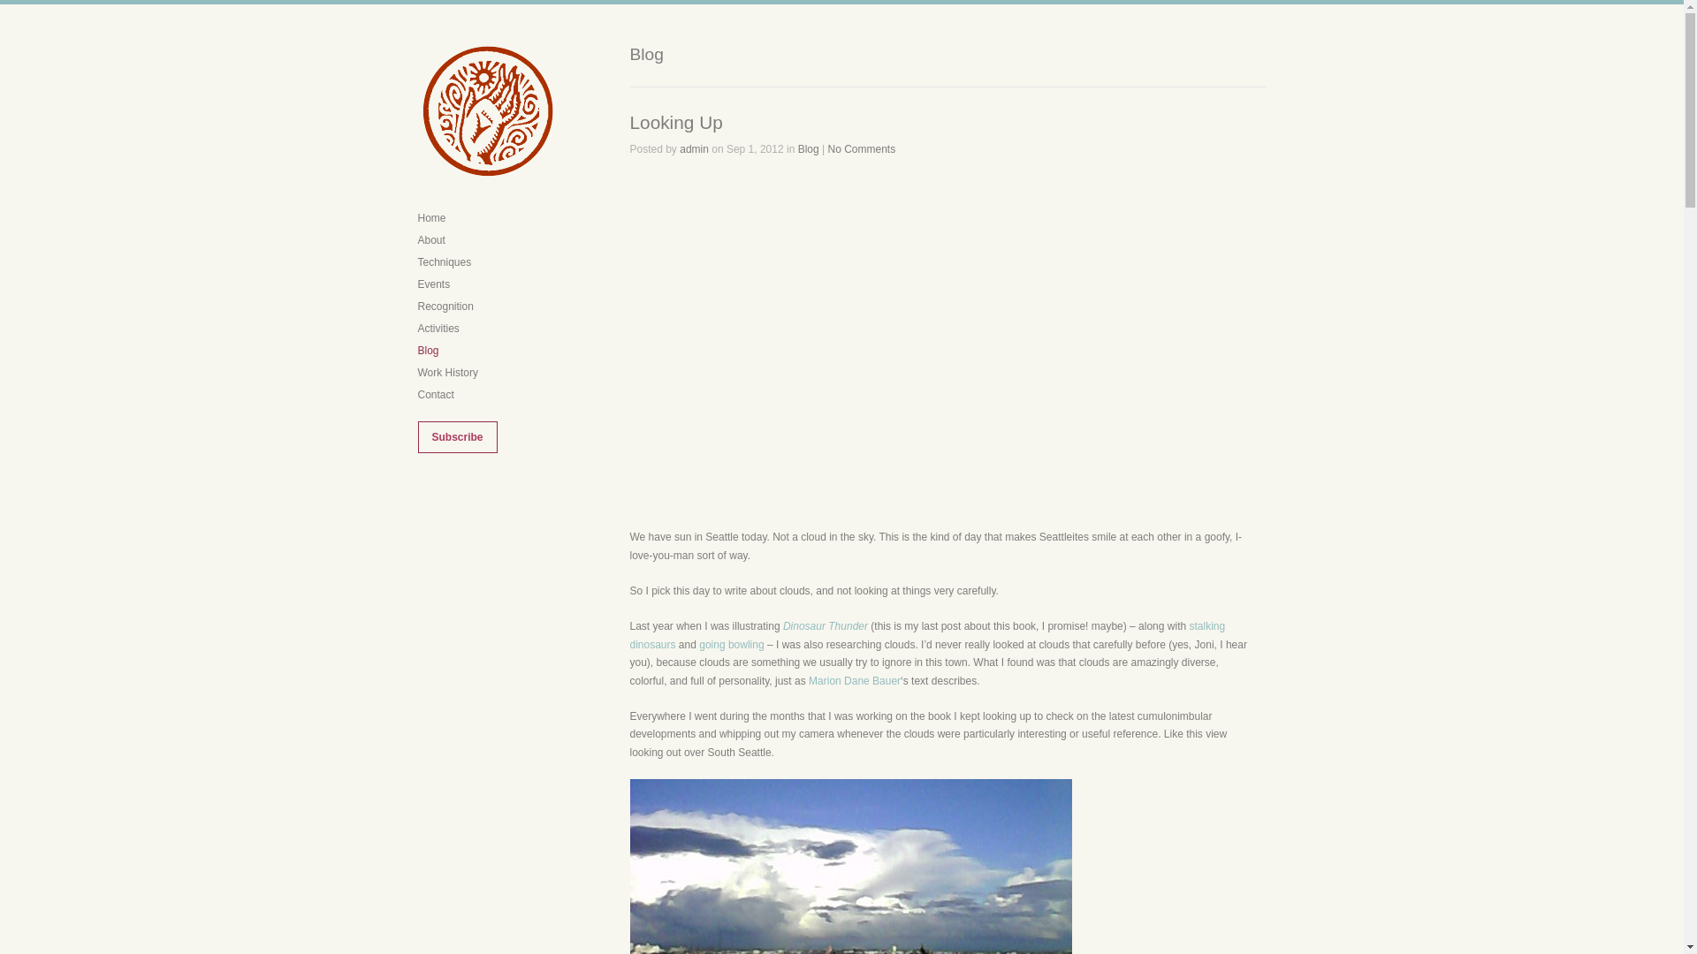 The width and height of the screenshot is (1697, 954). I want to click on Events, so click(433, 284).